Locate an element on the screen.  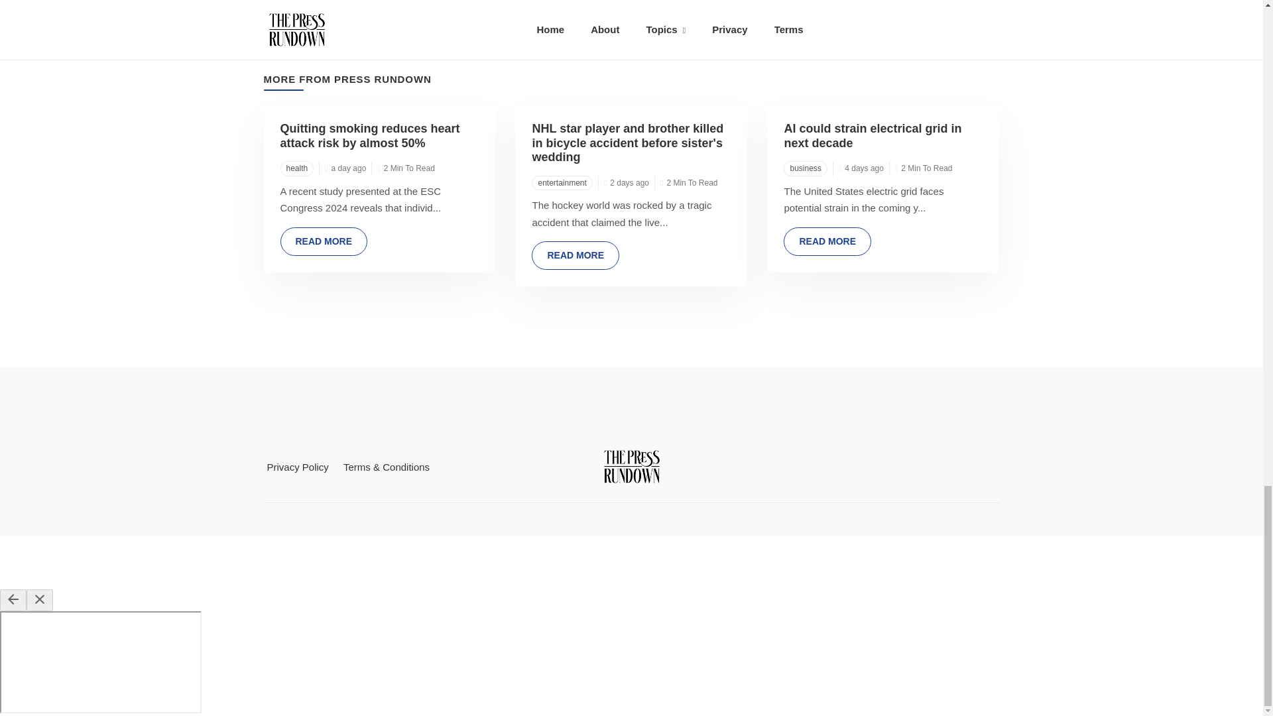
READ MORE is located at coordinates (324, 241).